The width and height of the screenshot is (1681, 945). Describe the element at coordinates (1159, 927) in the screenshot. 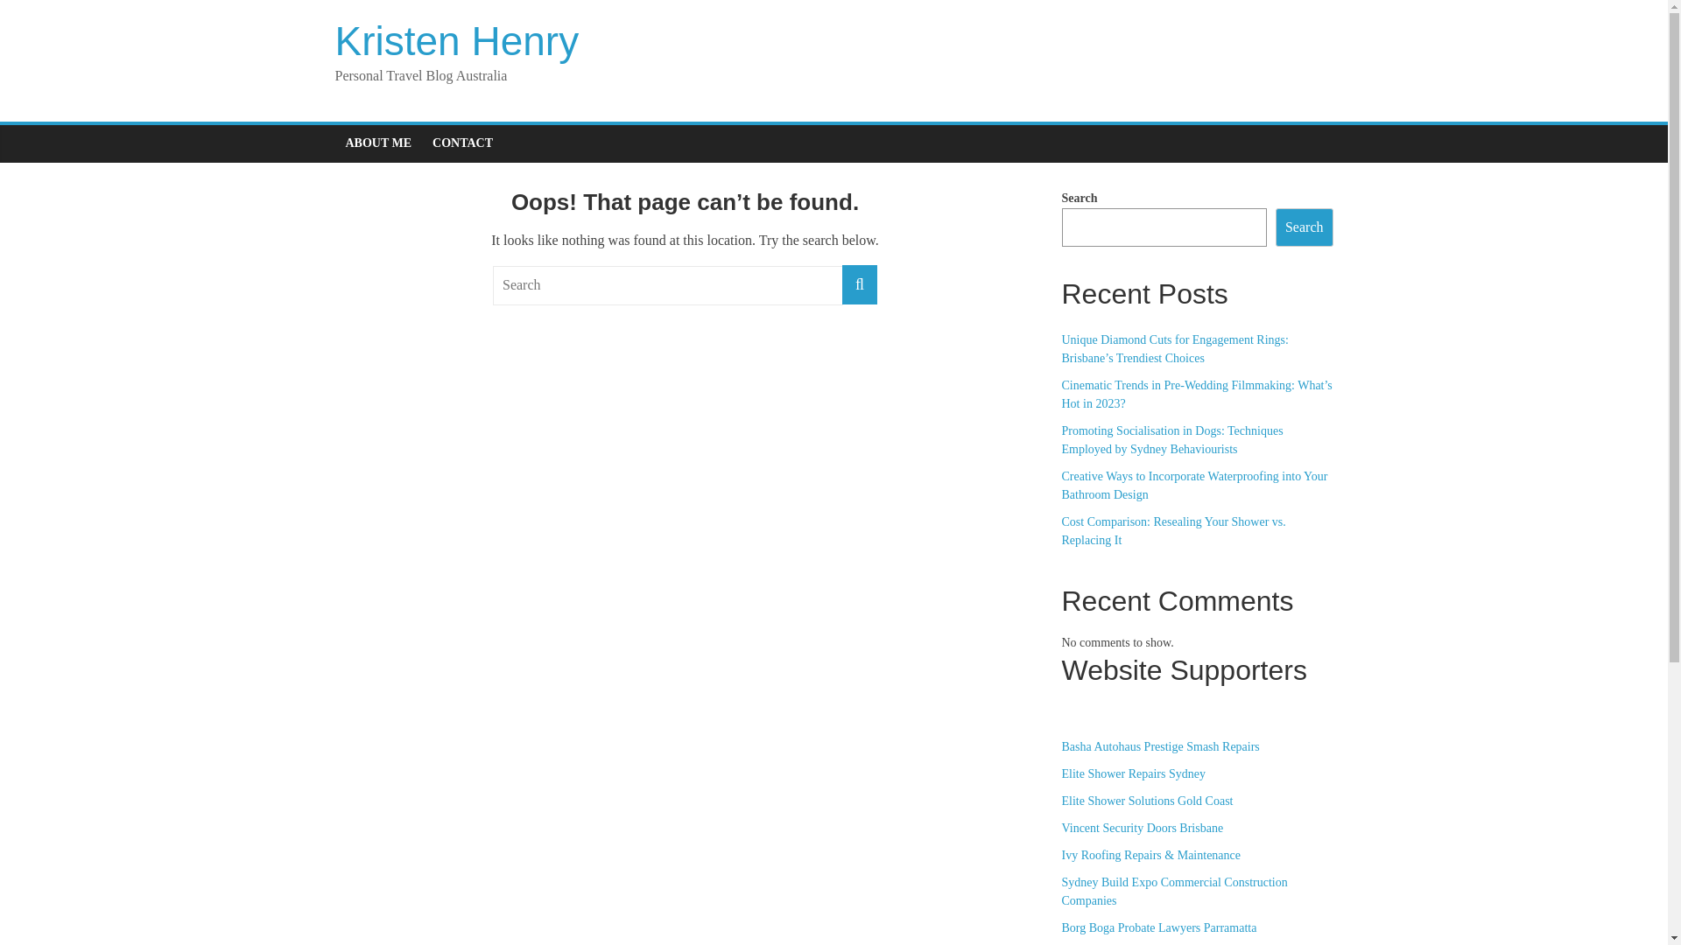

I see `Borg Boga Probate Lawyers Parramatta` at that location.